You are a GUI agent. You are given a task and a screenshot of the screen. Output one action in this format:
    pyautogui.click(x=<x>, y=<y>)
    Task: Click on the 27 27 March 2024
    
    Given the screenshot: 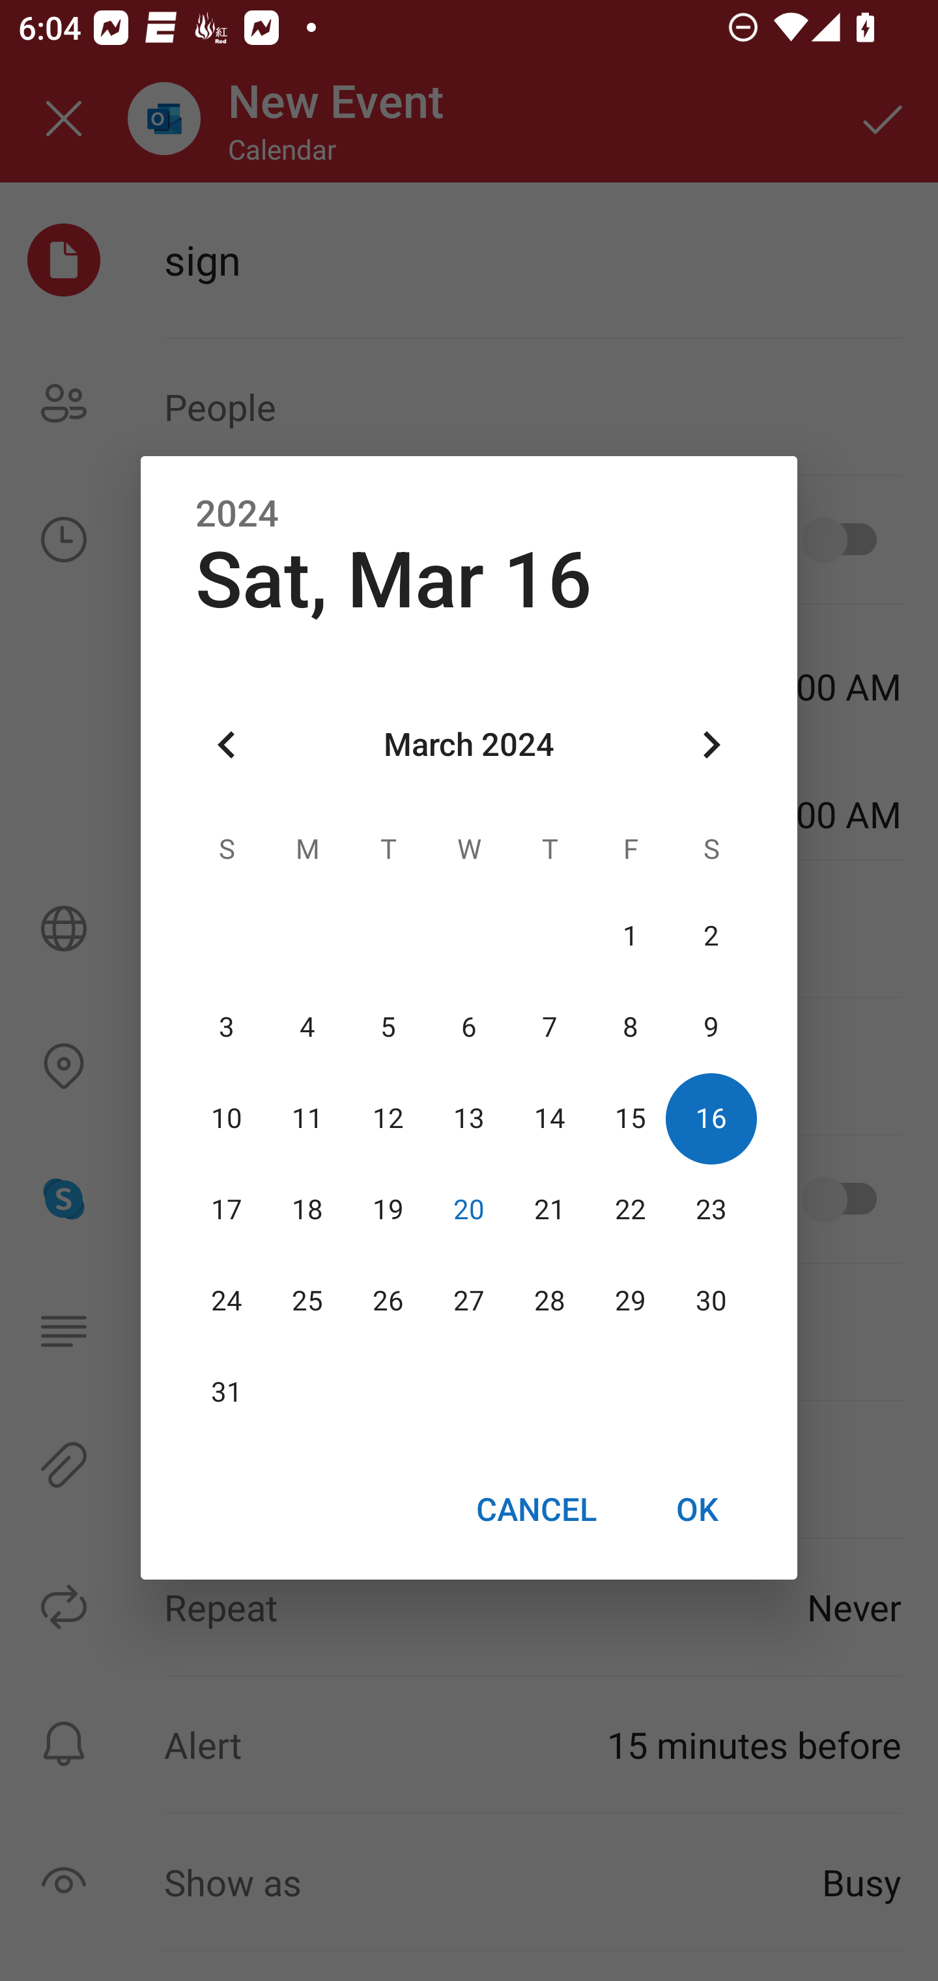 What is the action you would take?
    pyautogui.click(x=469, y=1301)
    